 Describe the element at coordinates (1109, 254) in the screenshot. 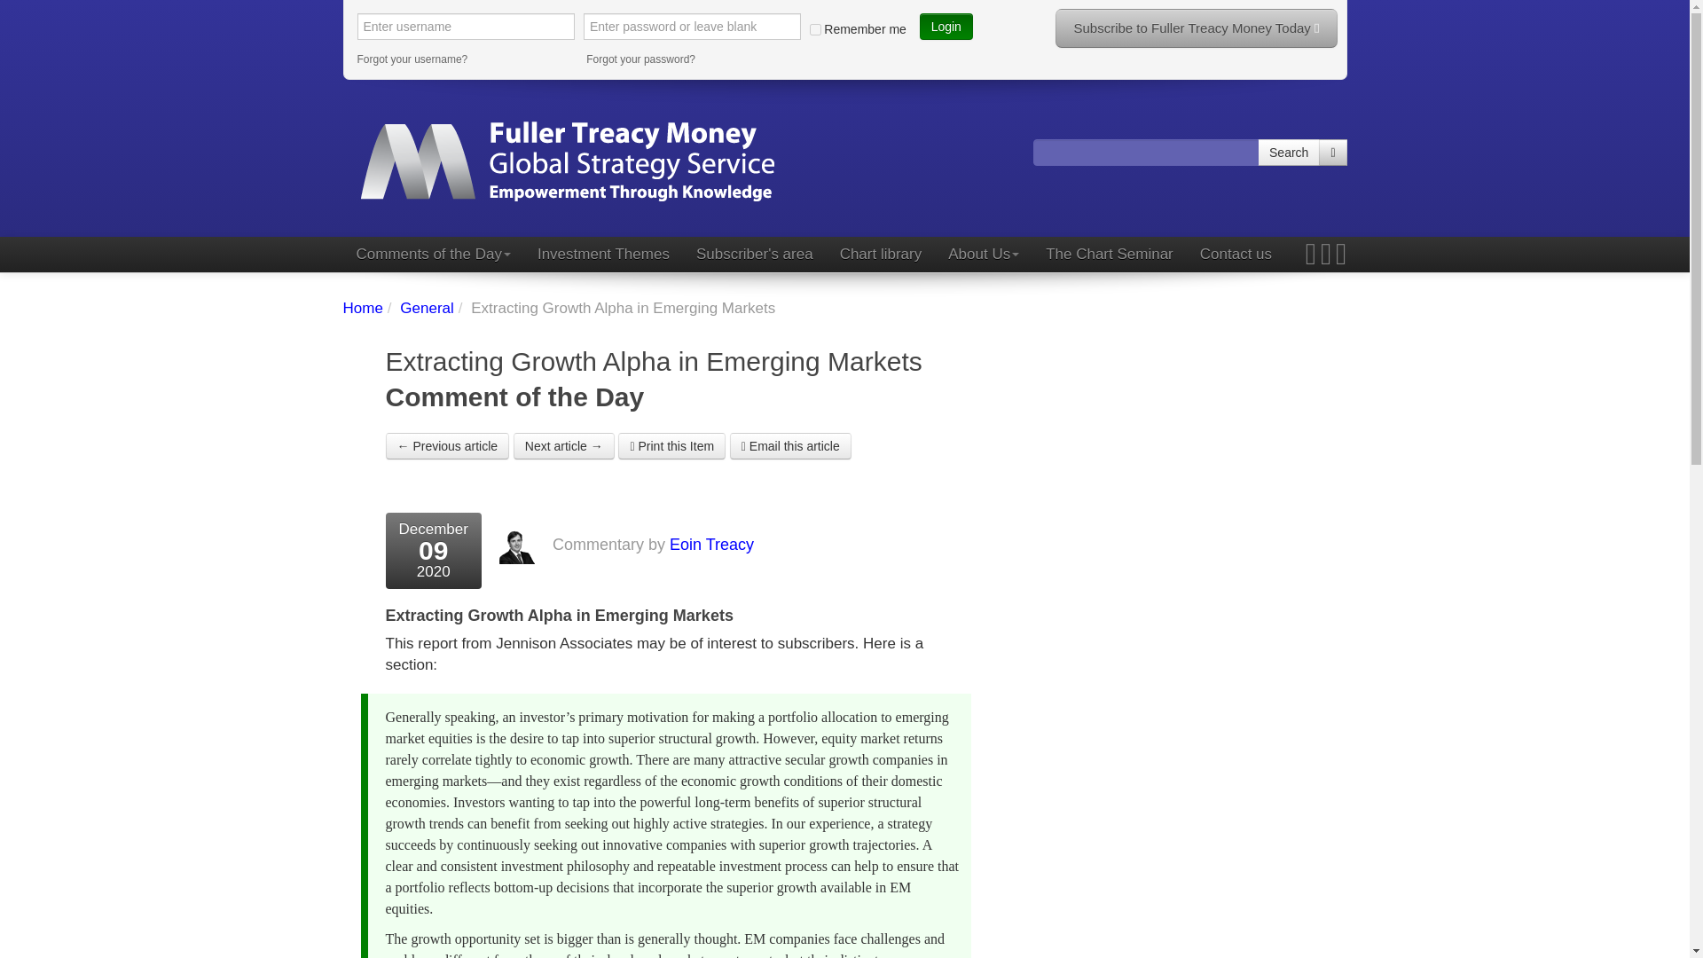

I see `The Chart Seminar` at that location.